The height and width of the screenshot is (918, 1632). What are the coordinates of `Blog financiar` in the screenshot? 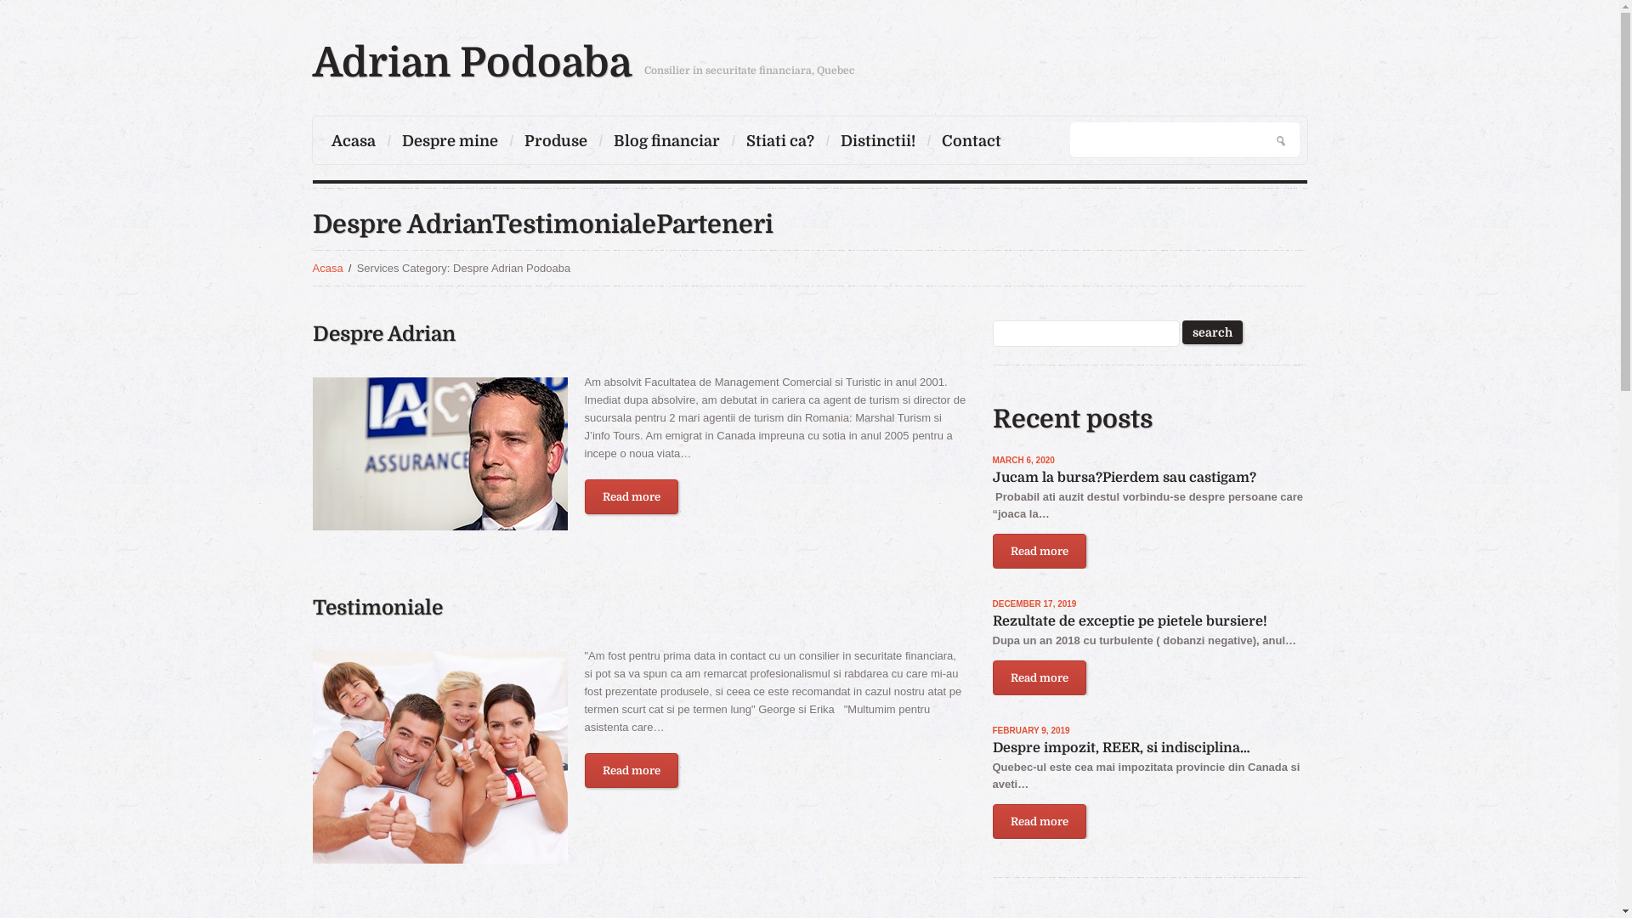 It's located at (666, 141).